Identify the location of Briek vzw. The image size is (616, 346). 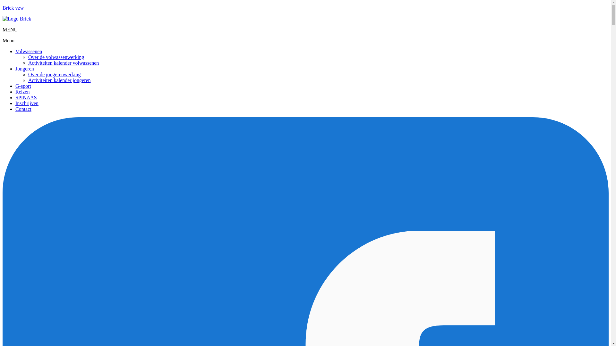
(13, 8).